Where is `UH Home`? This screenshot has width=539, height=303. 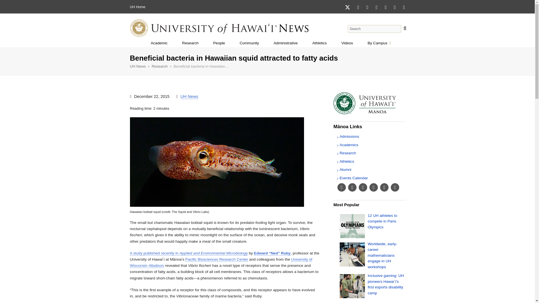
UH Home is located at coordinates (382, 221).